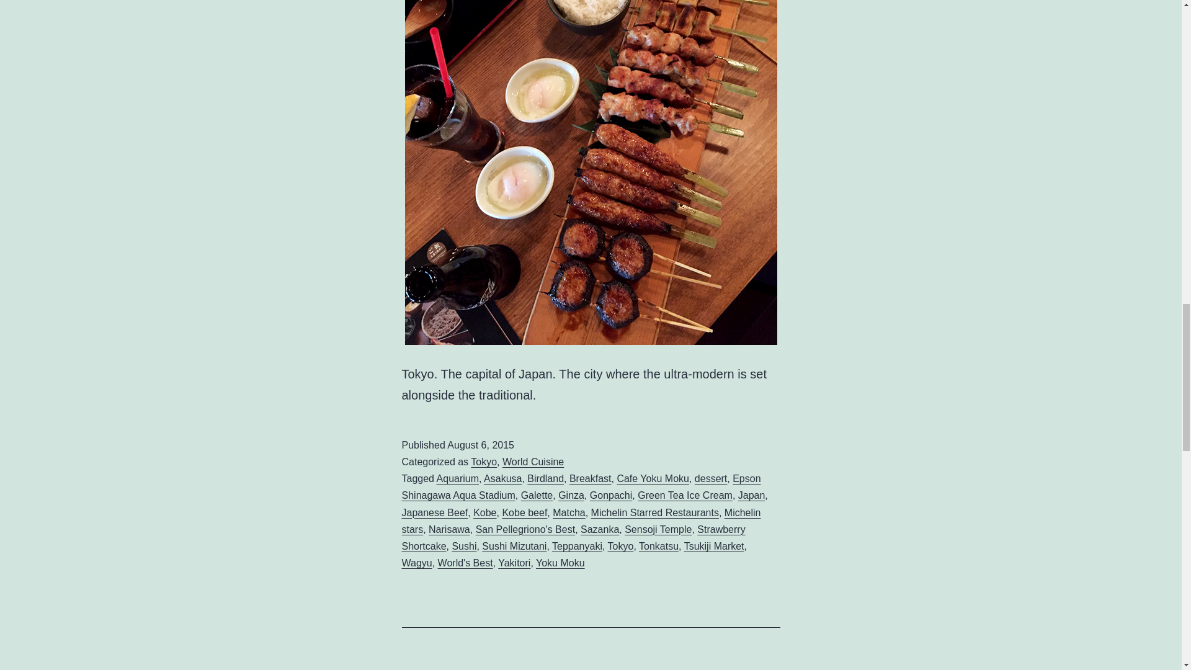 The height and width of the screenshot is (670, 1191). I want to click on World Cuisine, so click(533, 462).